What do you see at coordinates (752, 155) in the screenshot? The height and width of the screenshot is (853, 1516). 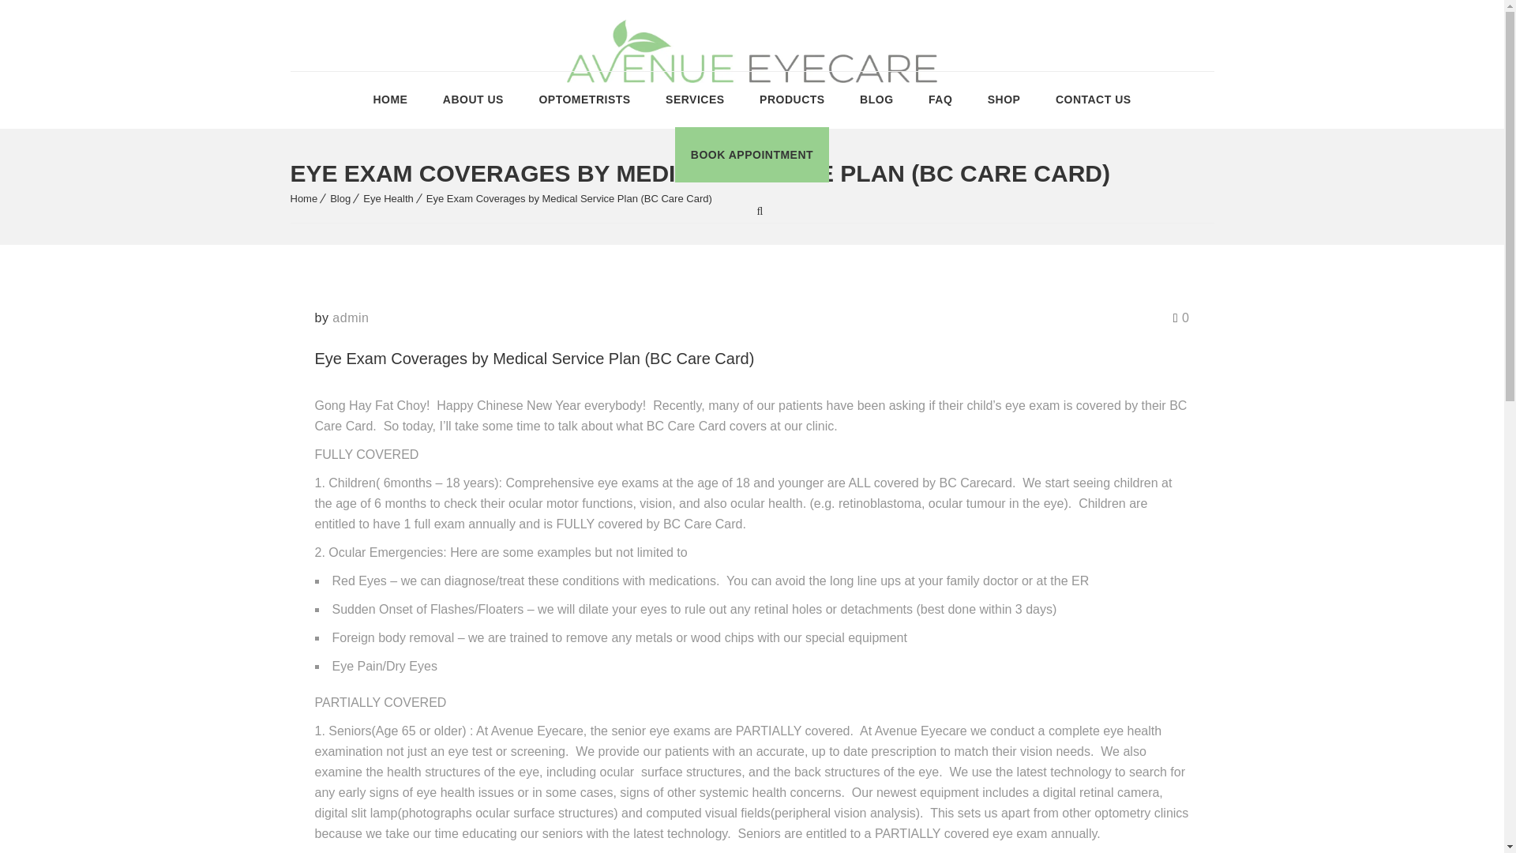 I see `BOOK APPOINTMENT` at bounding box center [752, 155].